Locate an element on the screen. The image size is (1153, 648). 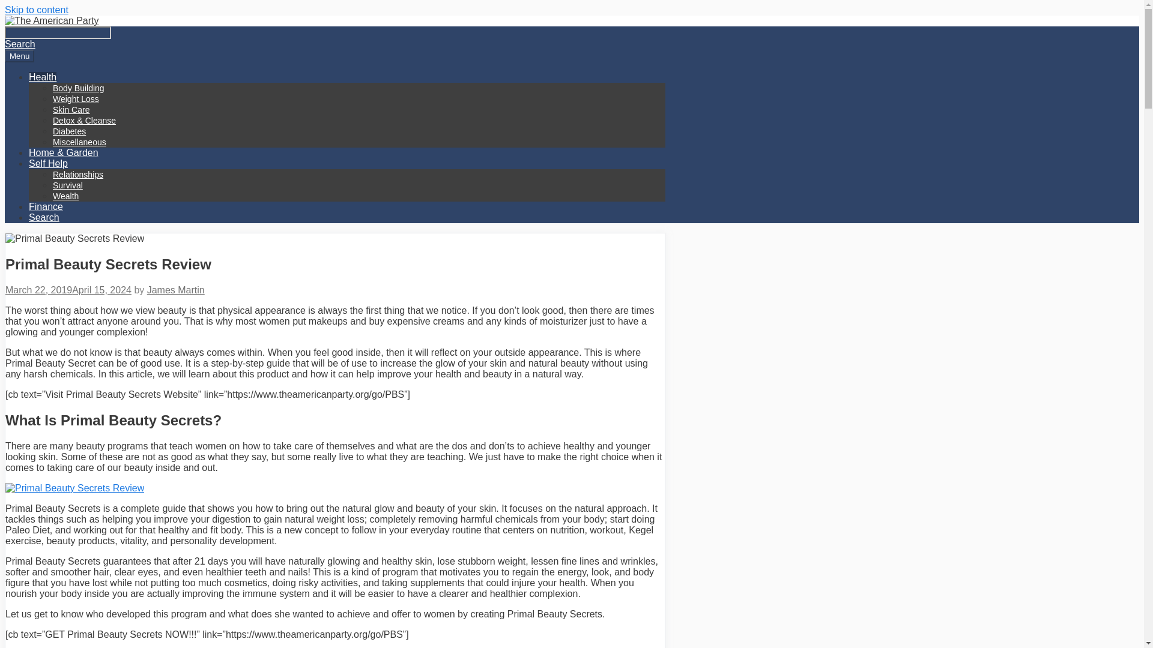
Search is located at coordinates (347, 217).